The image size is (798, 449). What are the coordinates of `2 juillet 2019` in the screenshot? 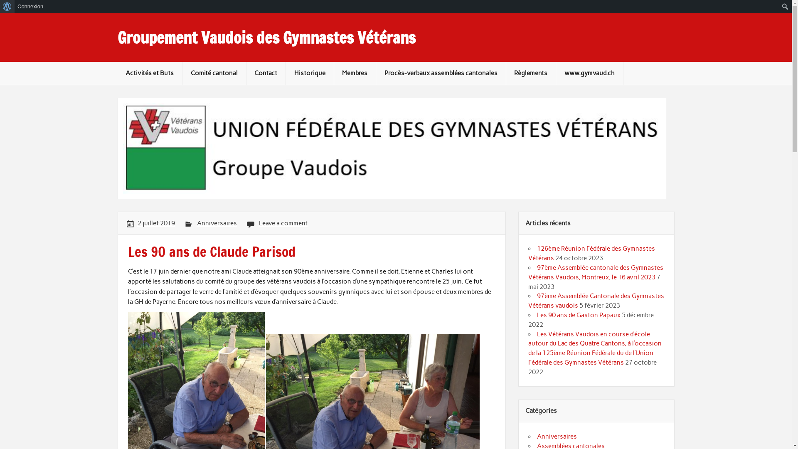 It's located at (156, 223).